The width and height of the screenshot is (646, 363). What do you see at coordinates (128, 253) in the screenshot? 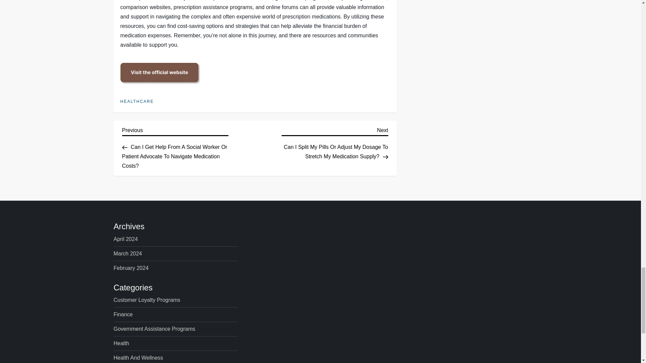
I see `March 2024` at bounding box center [128, 253].